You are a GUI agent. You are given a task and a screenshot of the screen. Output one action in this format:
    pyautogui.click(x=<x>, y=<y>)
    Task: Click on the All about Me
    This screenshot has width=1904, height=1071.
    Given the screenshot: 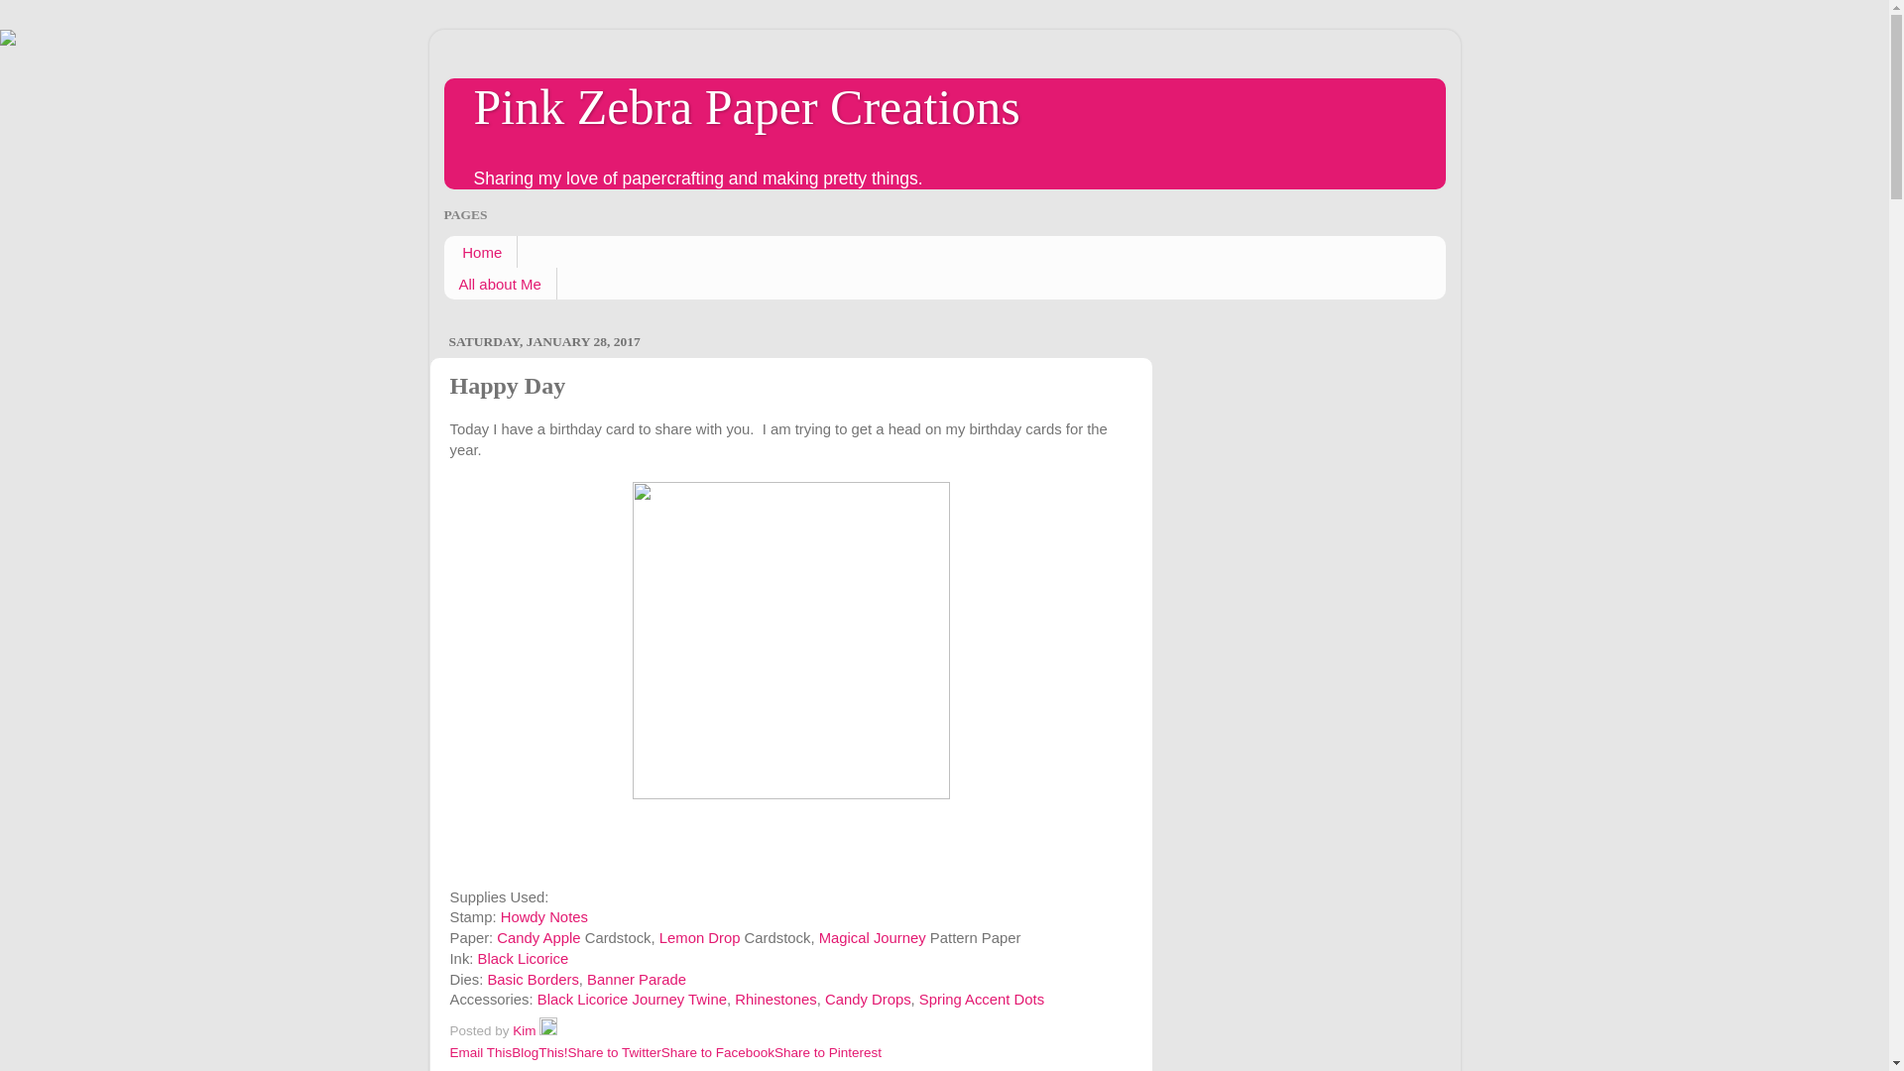 What is the action you would take?
    pyautogui.click(x=500, y=284)
    